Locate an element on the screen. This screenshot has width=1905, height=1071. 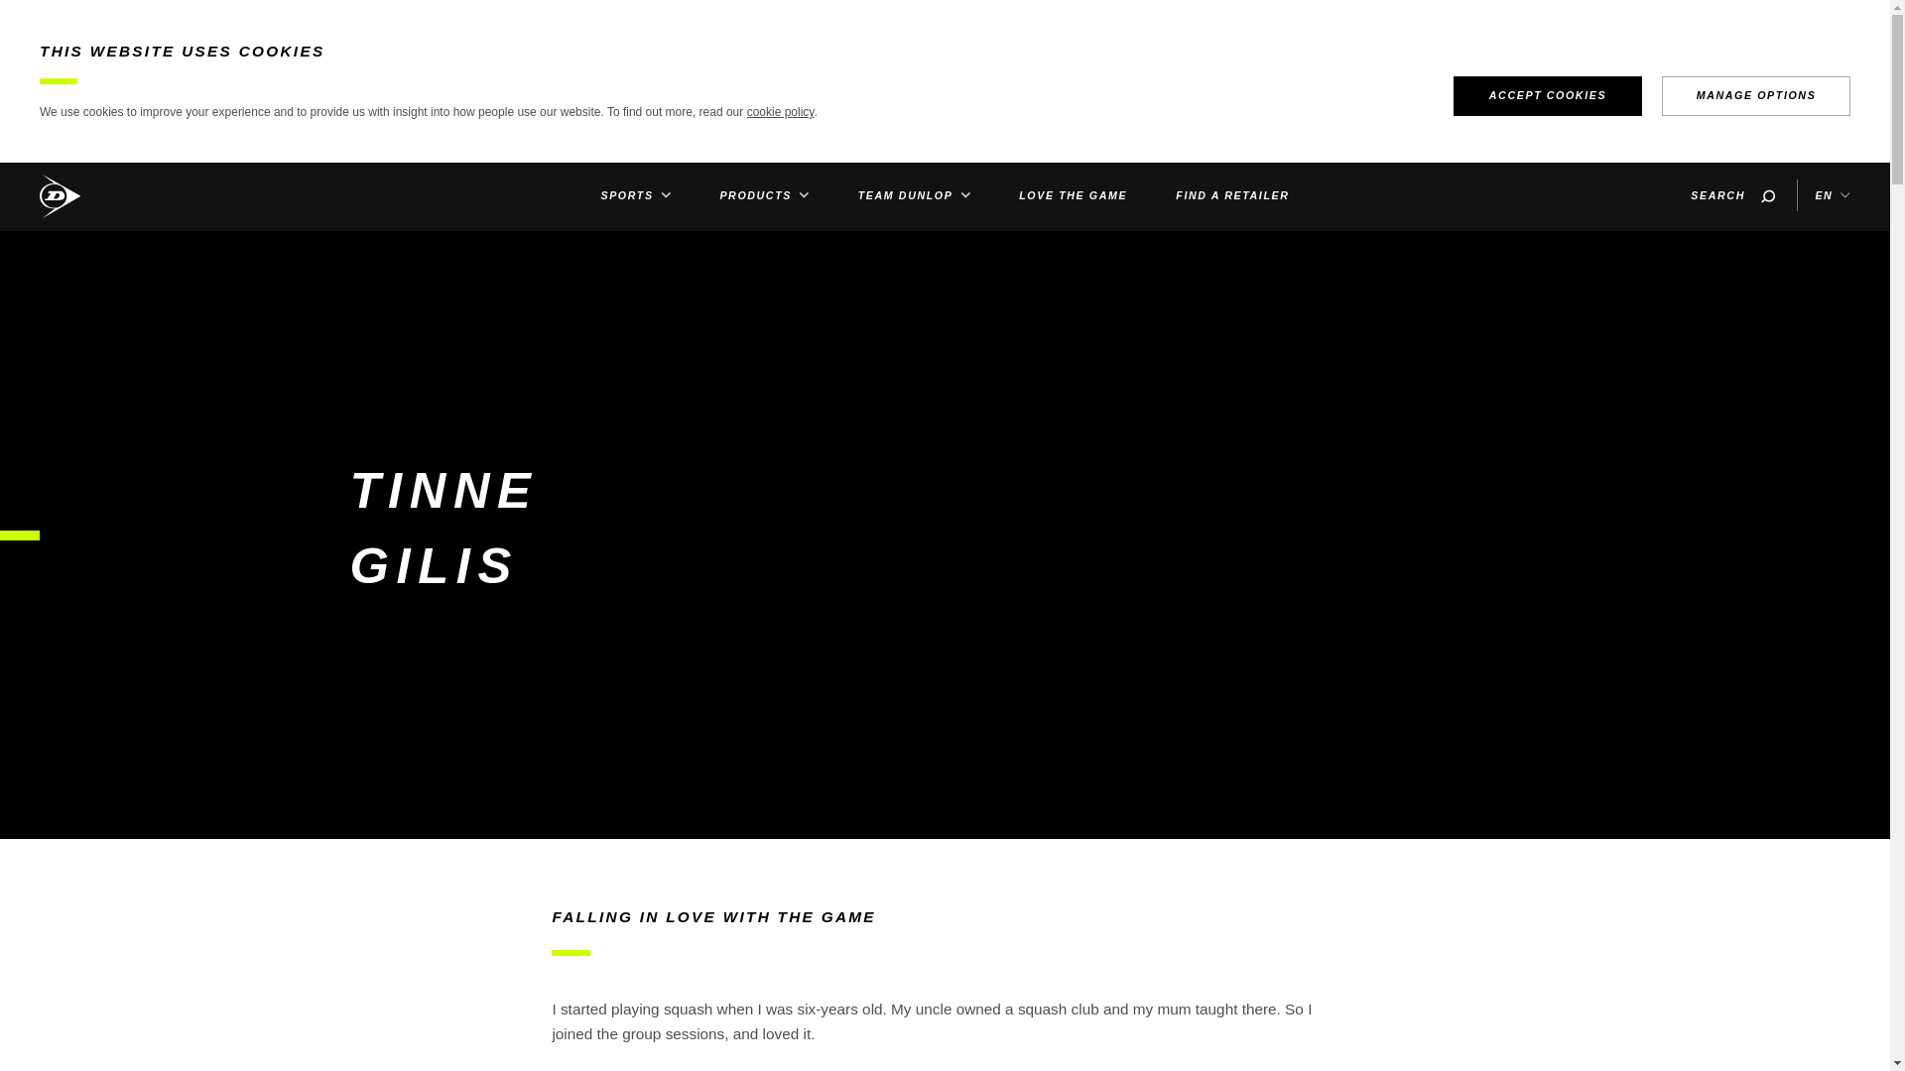
EN is located at coordinates (1832, 195).